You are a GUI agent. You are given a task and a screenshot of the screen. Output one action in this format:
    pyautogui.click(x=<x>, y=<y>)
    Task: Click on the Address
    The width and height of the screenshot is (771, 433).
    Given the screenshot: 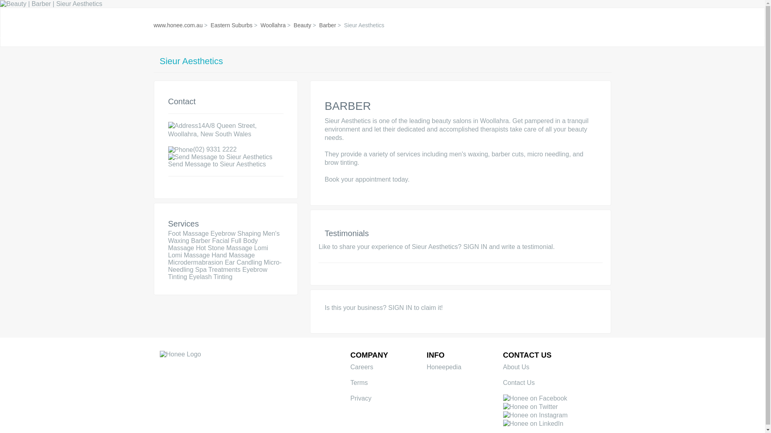 What is the action you would take?
    pyautogui.click(x=183, y=126)
    